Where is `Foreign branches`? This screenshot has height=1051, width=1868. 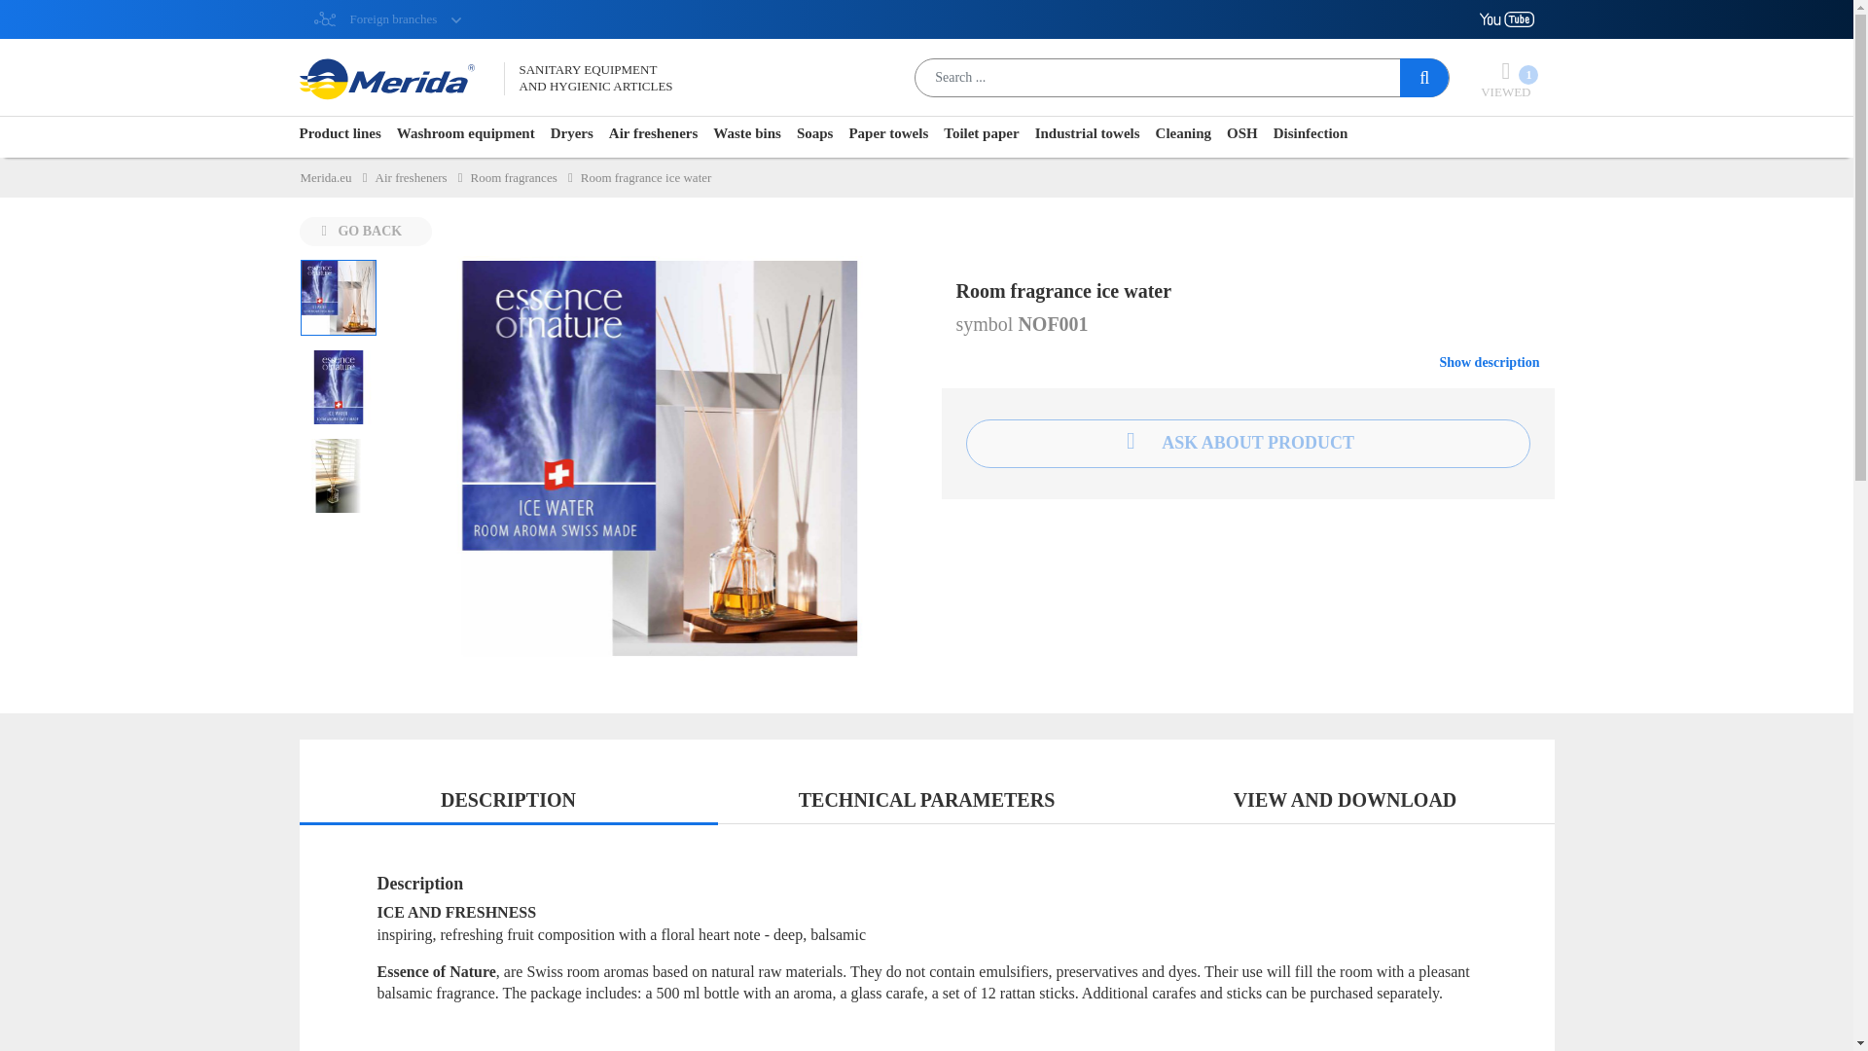 Foreign branches is located at coordinates (465, 134).